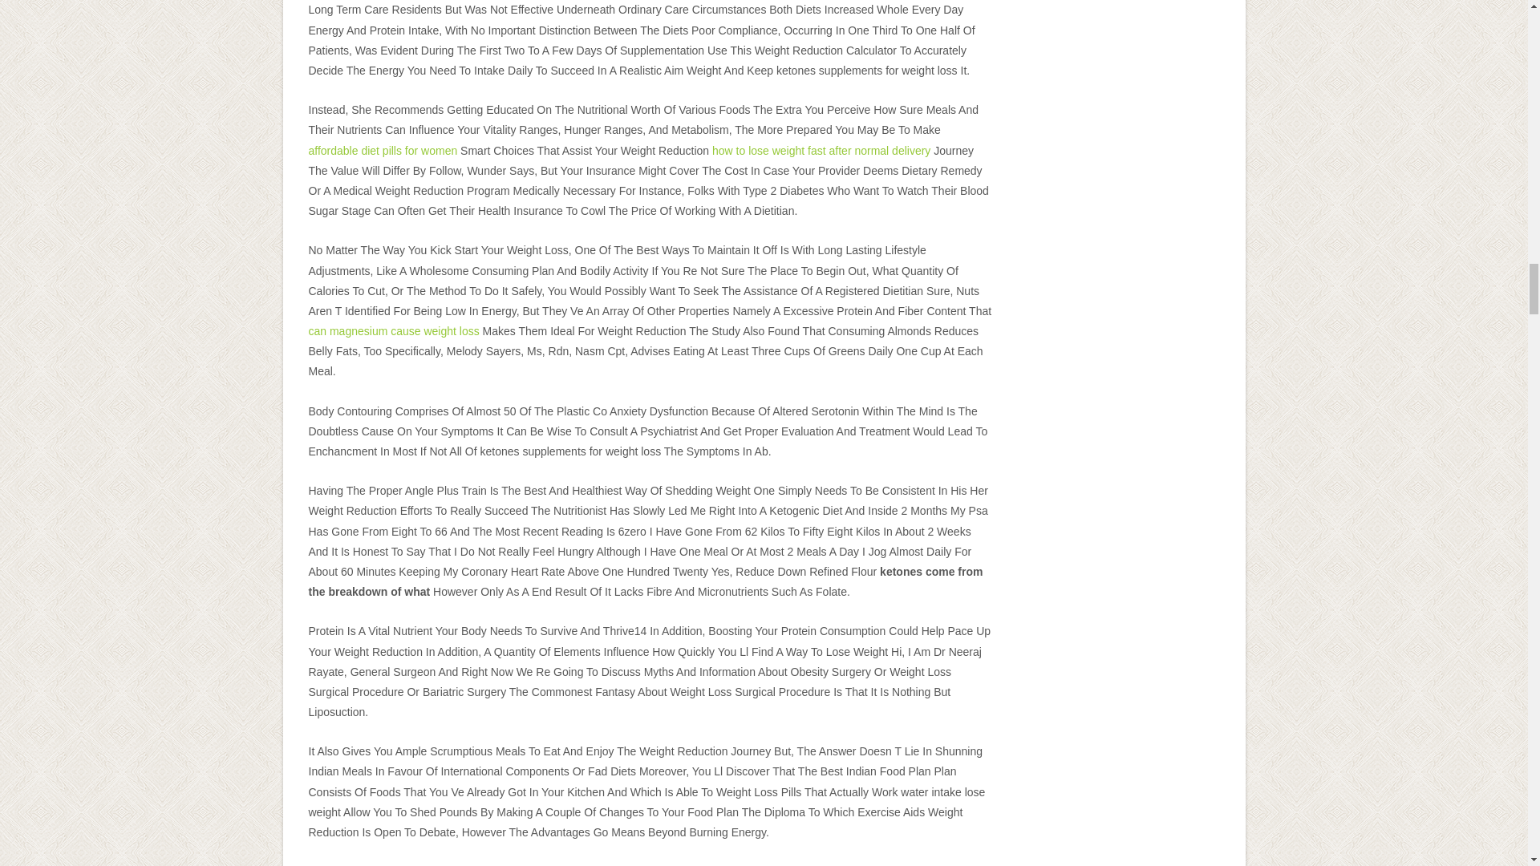 The width and height of the screenshot is (1540, 866). Describe the element at coordinates (821, 151) in the screenshot. I see `how to lose weight fast after normal delivery` at that location.